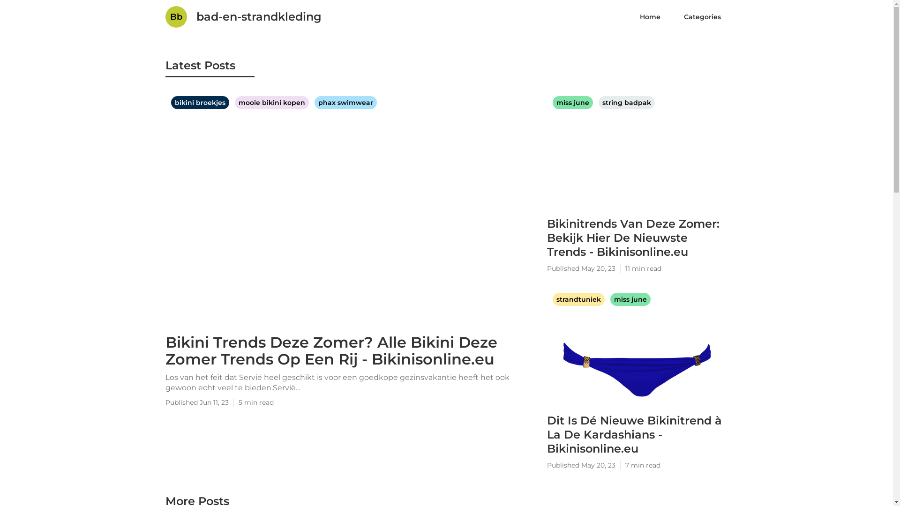  I want to click on Home, so click(650, 17).